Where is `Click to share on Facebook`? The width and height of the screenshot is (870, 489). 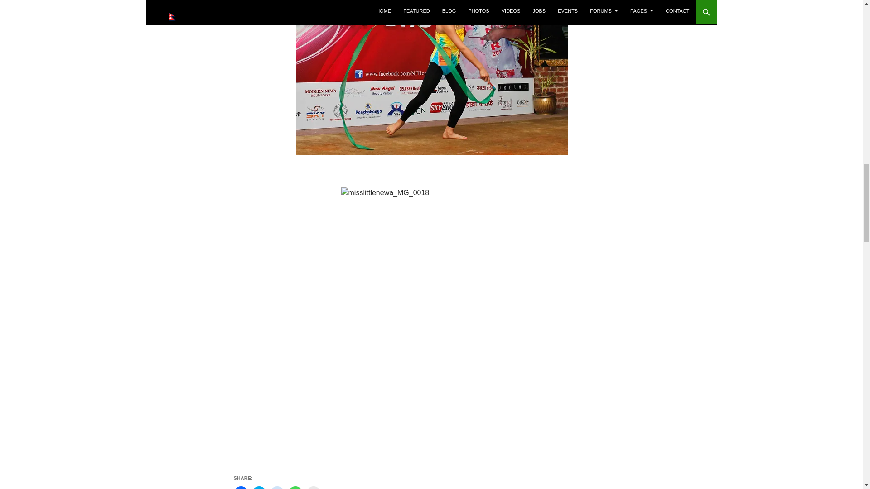 Click to share on Facebook is located at coordinates (241, 487).